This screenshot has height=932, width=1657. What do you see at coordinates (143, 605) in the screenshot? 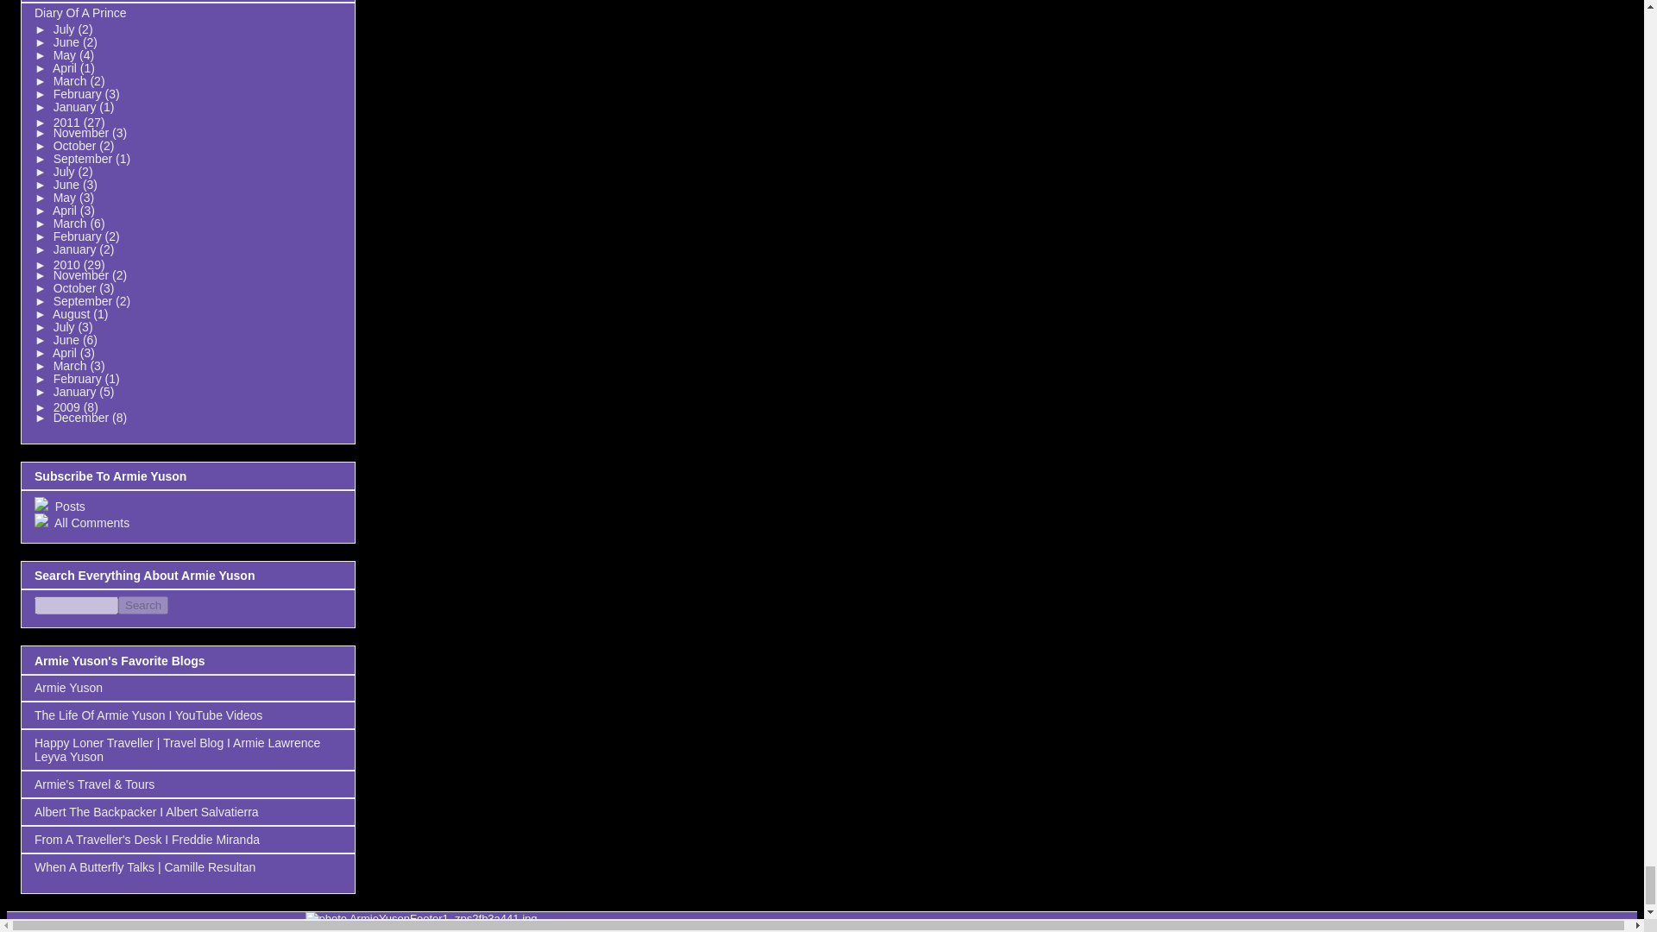
I see `Search` at bounding box center [143, 605].